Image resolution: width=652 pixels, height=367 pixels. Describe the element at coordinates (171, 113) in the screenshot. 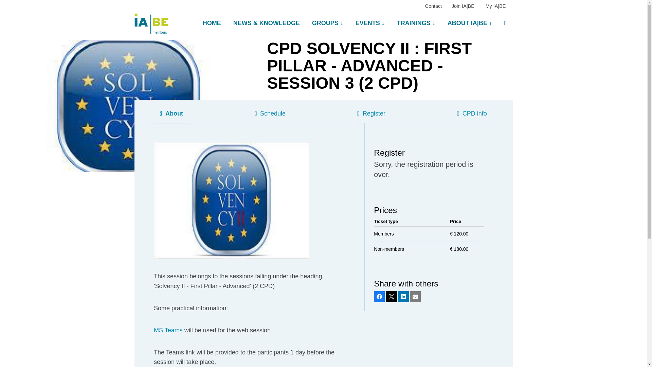

I see `About` at that location.